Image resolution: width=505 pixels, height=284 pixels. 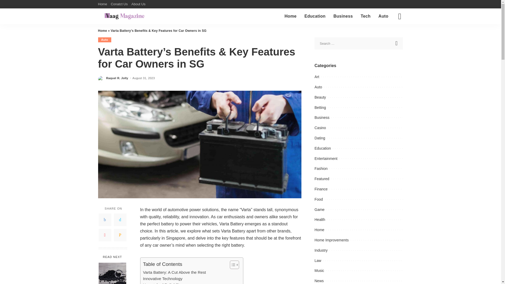 What do you see at coordinates (397, 43) in the screenshot?
I see `Search` at bounding box center [397, 43].